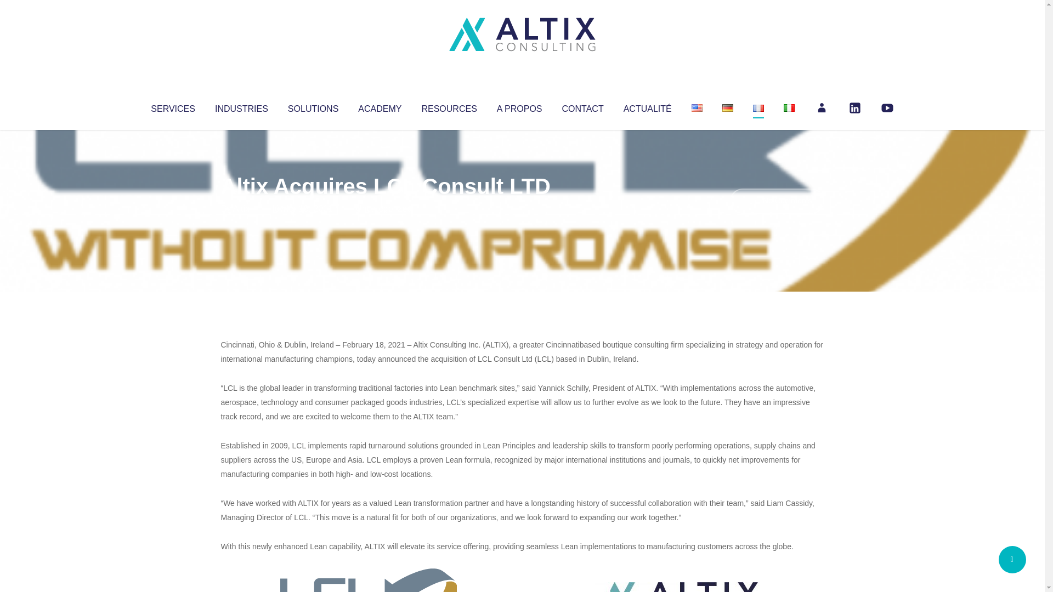 The image size is (1053, 592). Describe the element at coordinates (777, 201) in the screenshot. I see `No Comments` at that location.